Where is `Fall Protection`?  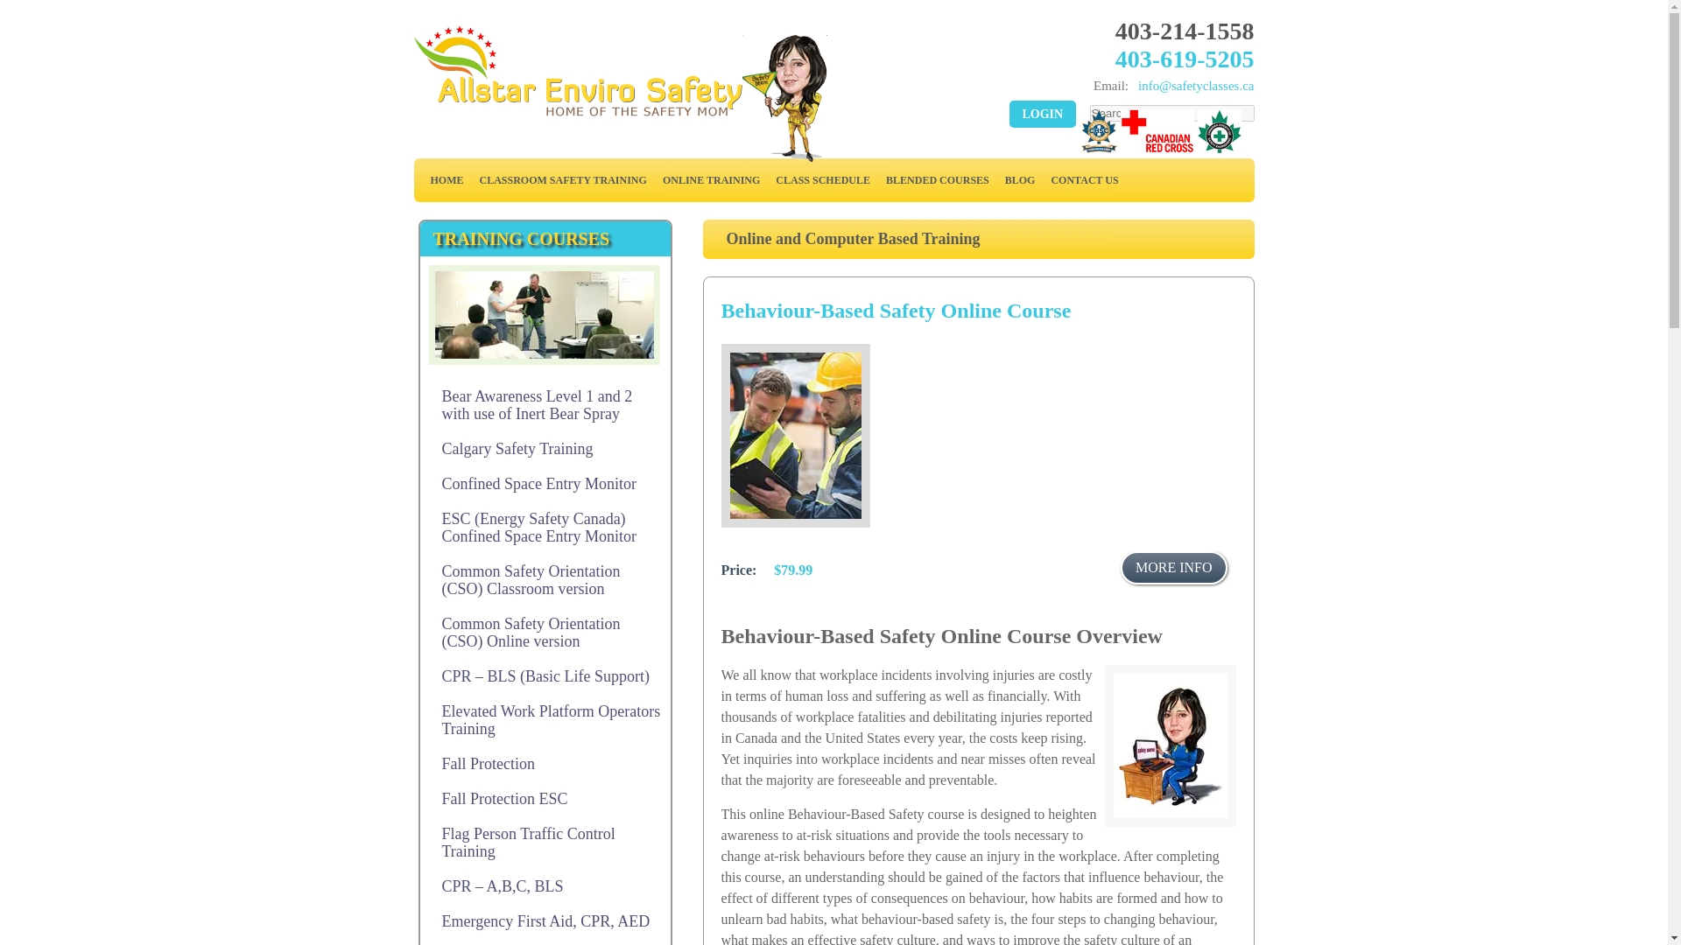 Fall Protection is located at coordinates (545, 764).